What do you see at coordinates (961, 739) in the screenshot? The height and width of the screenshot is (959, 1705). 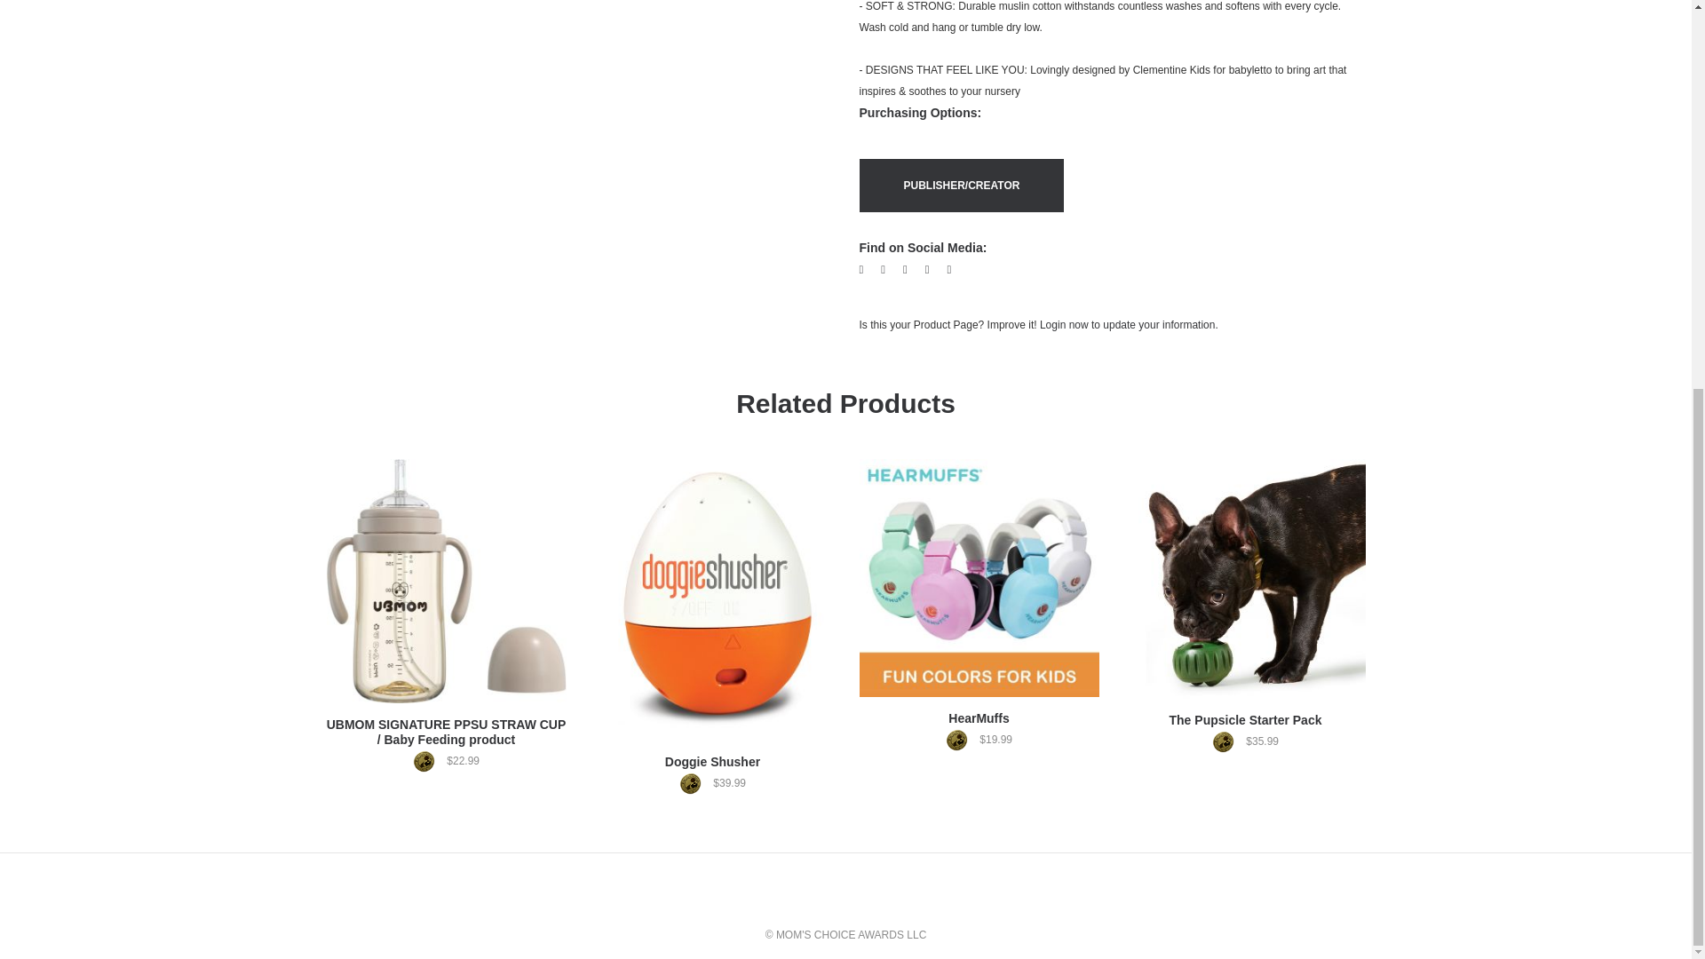 I see `MCA Gold Award` at bounding box center [961, 739].